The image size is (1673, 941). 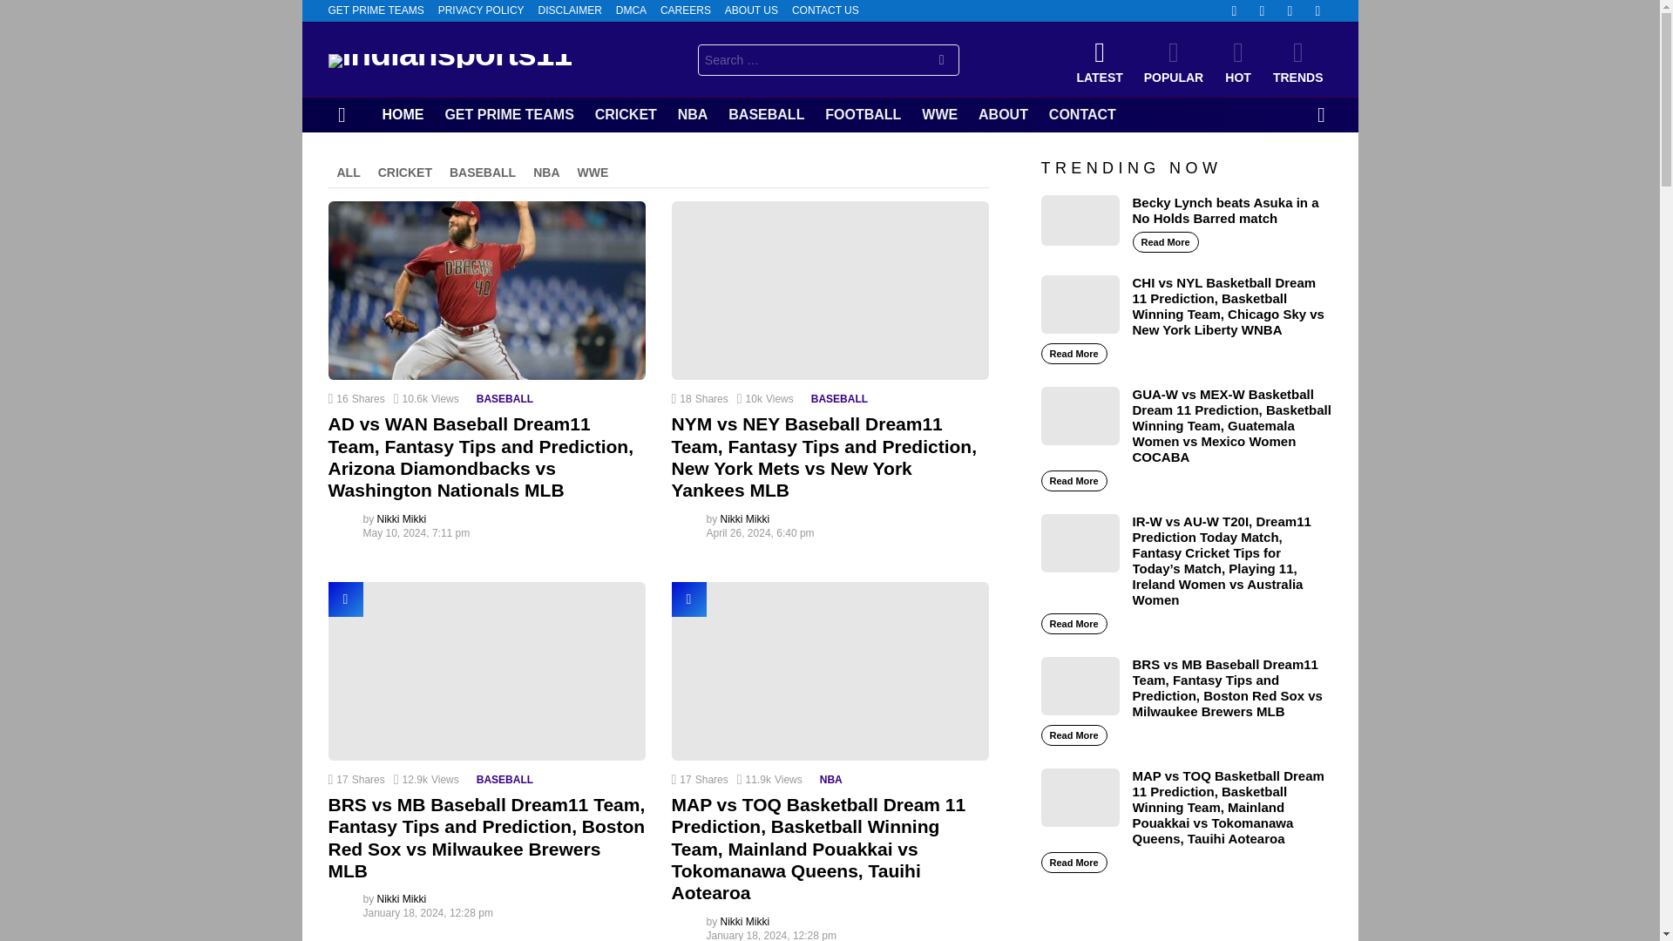 I want to click on Posts by Nikki Mikki, so click(x=745, y=518).